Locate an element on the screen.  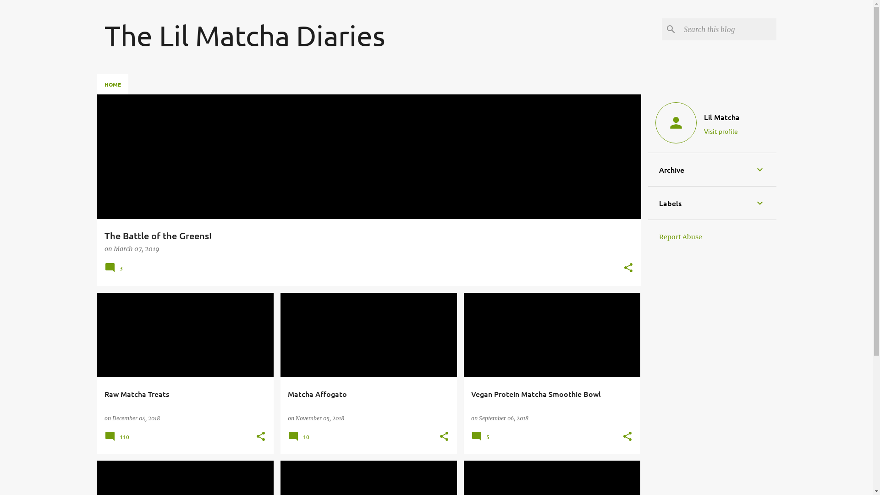
September 06, 2018 is located at coordinates (503, 418).